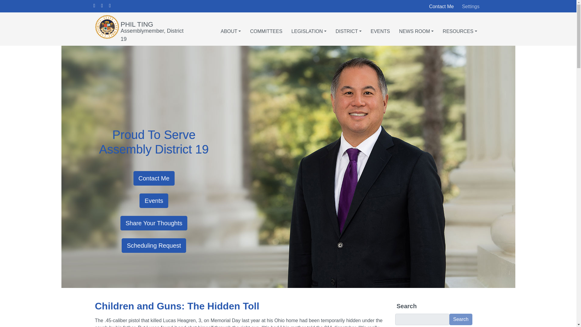 Image resolution: width=581 pixels, height=327 pixels. I want to click on Search, so click(461, 319).